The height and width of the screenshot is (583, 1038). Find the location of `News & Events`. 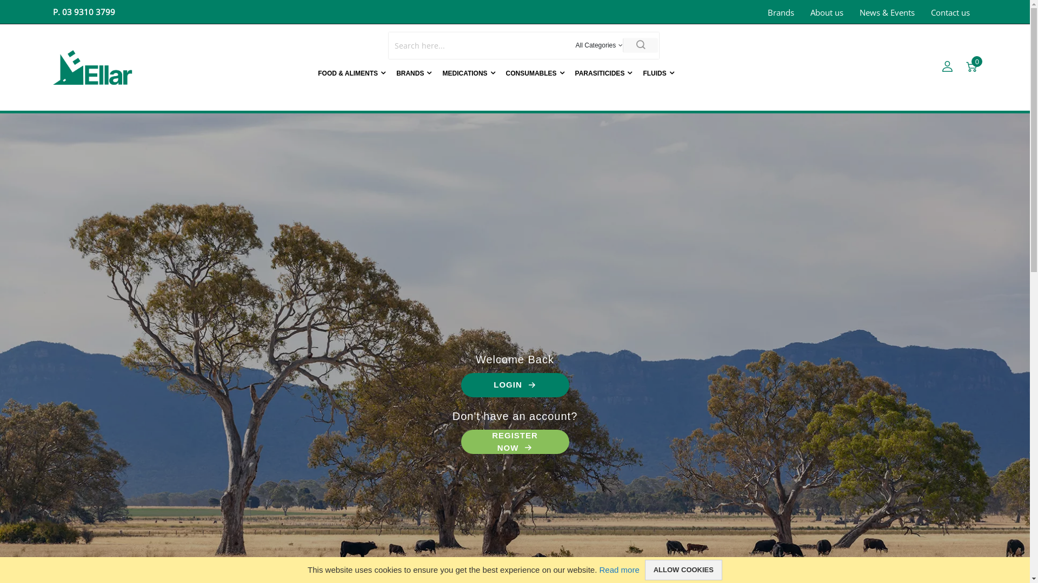

News & Events is located at coordinates (887, 13).